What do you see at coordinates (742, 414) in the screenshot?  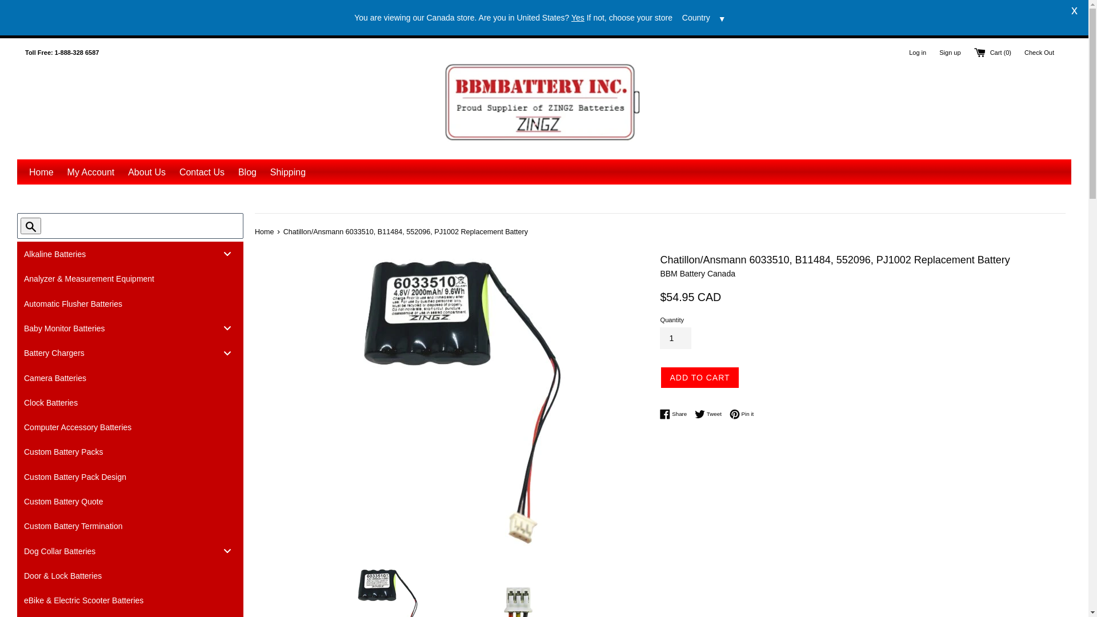 I see `Pin it
Pin on Pinterest` at bounding box center [742, 414].